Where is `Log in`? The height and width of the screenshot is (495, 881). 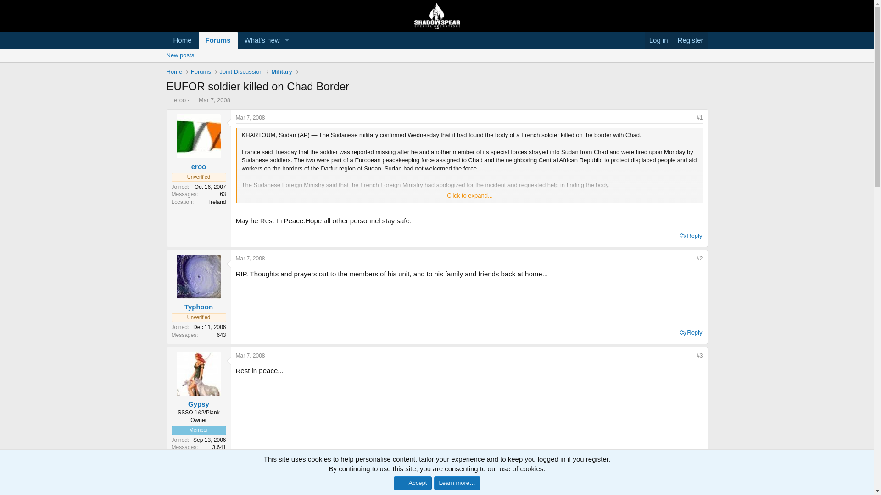
Log in is located at coordinates (659, 40).